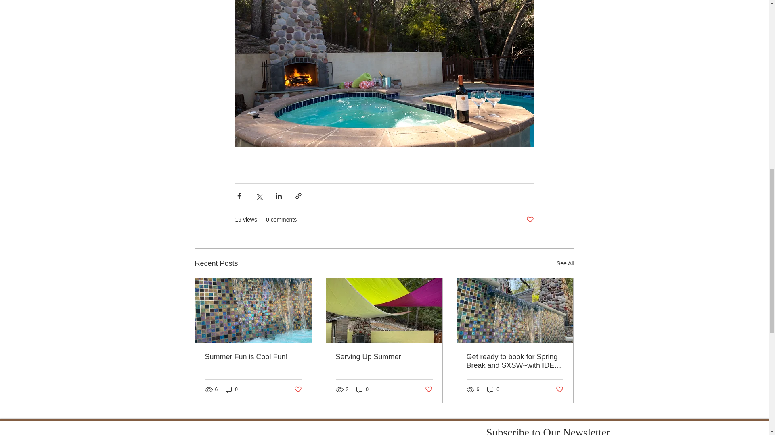  I want to click on Post not marked as liked, so click(530, 220).